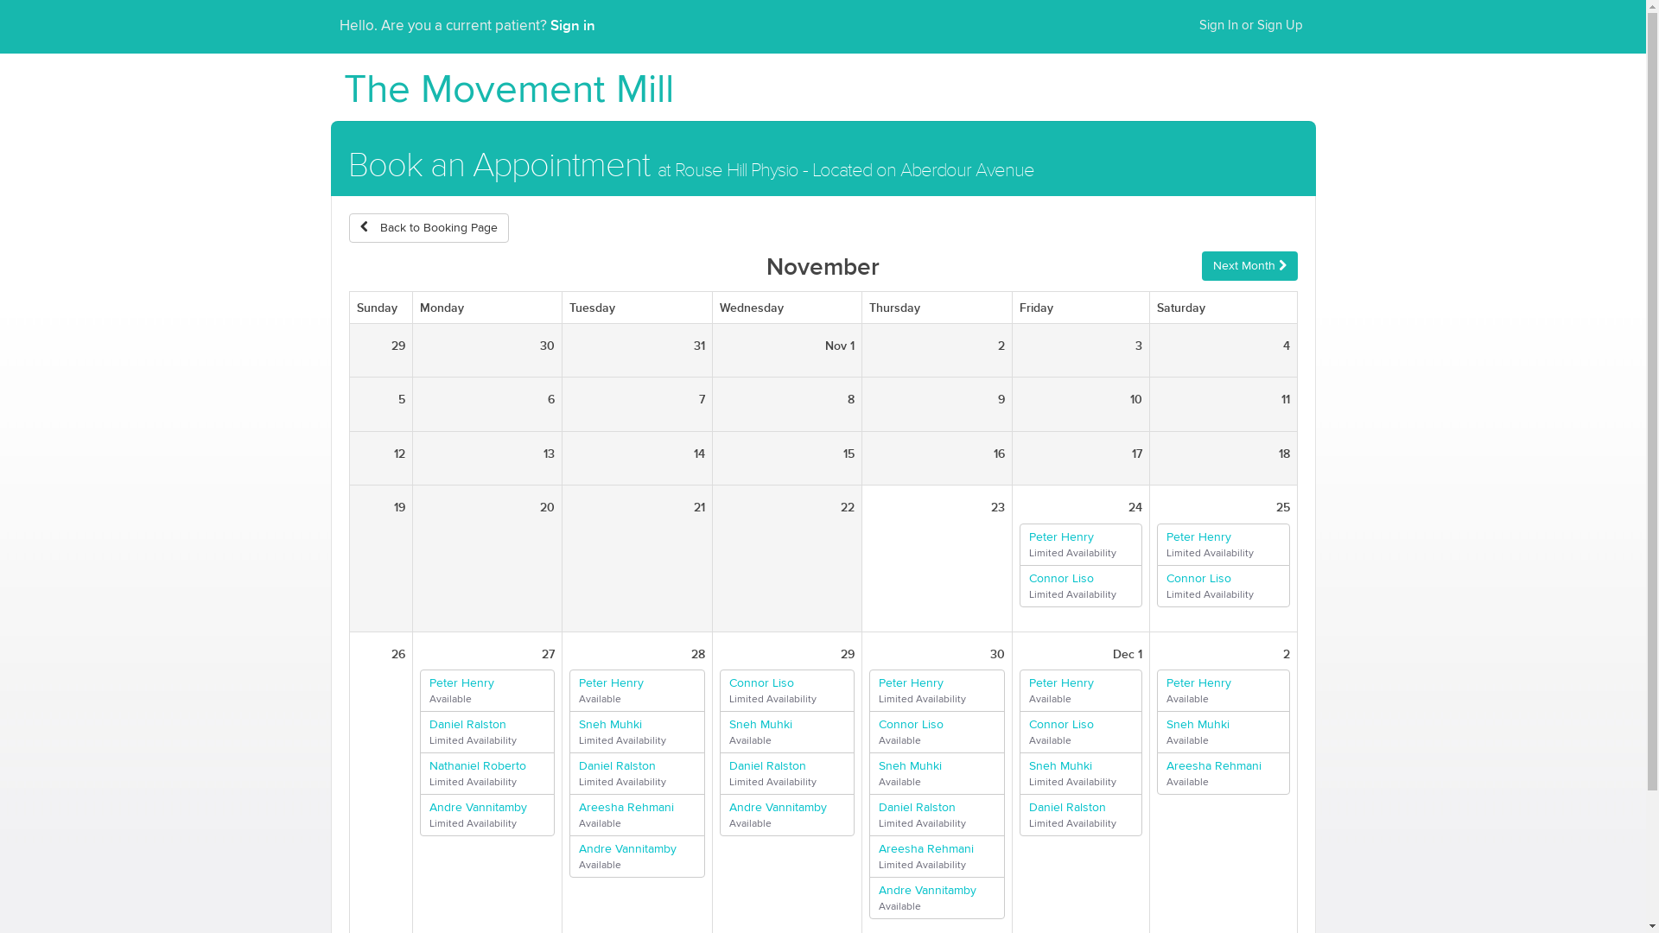 This screenshot has width=1659, height=933. I want to click on Sign in, so click(572, 25).